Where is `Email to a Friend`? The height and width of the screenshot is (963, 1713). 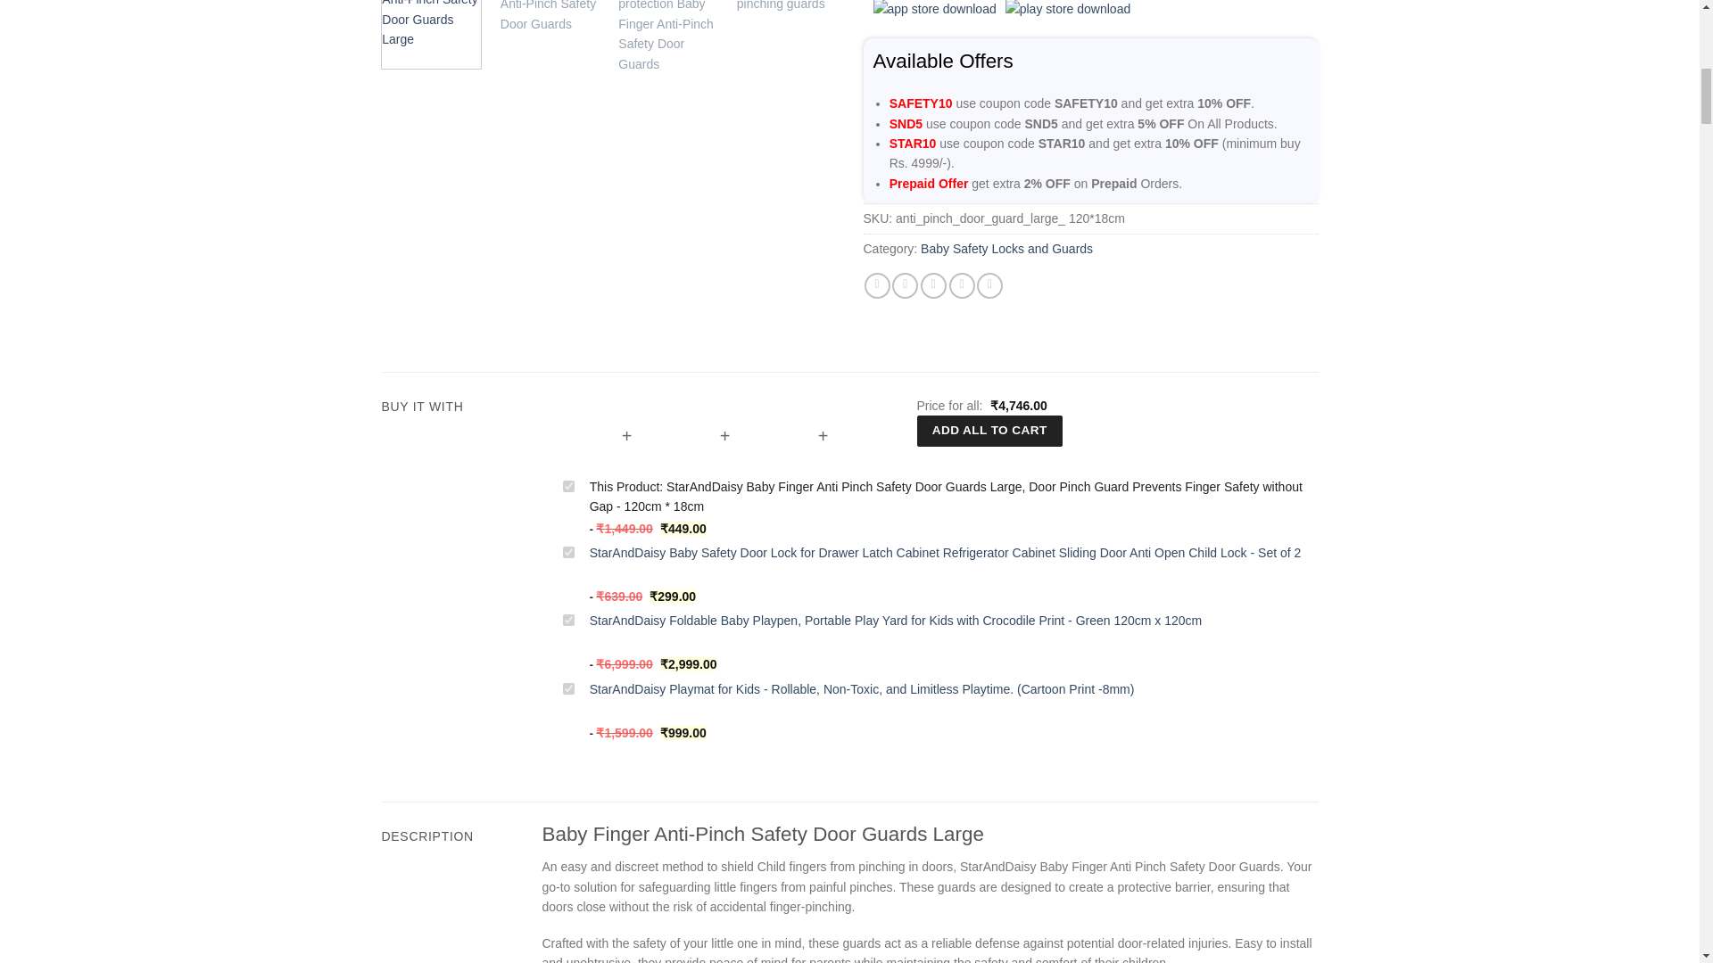 Email to a Friend is located at coordinates (933, 285).